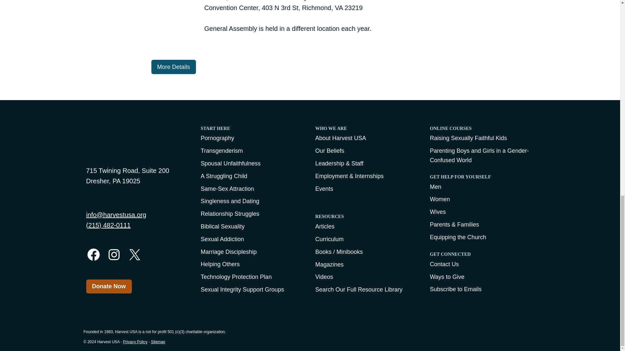  Describe the element at coordinates (93, 254) in the screenshot. I see `Follow Harvest USA on Facebook` at that location.